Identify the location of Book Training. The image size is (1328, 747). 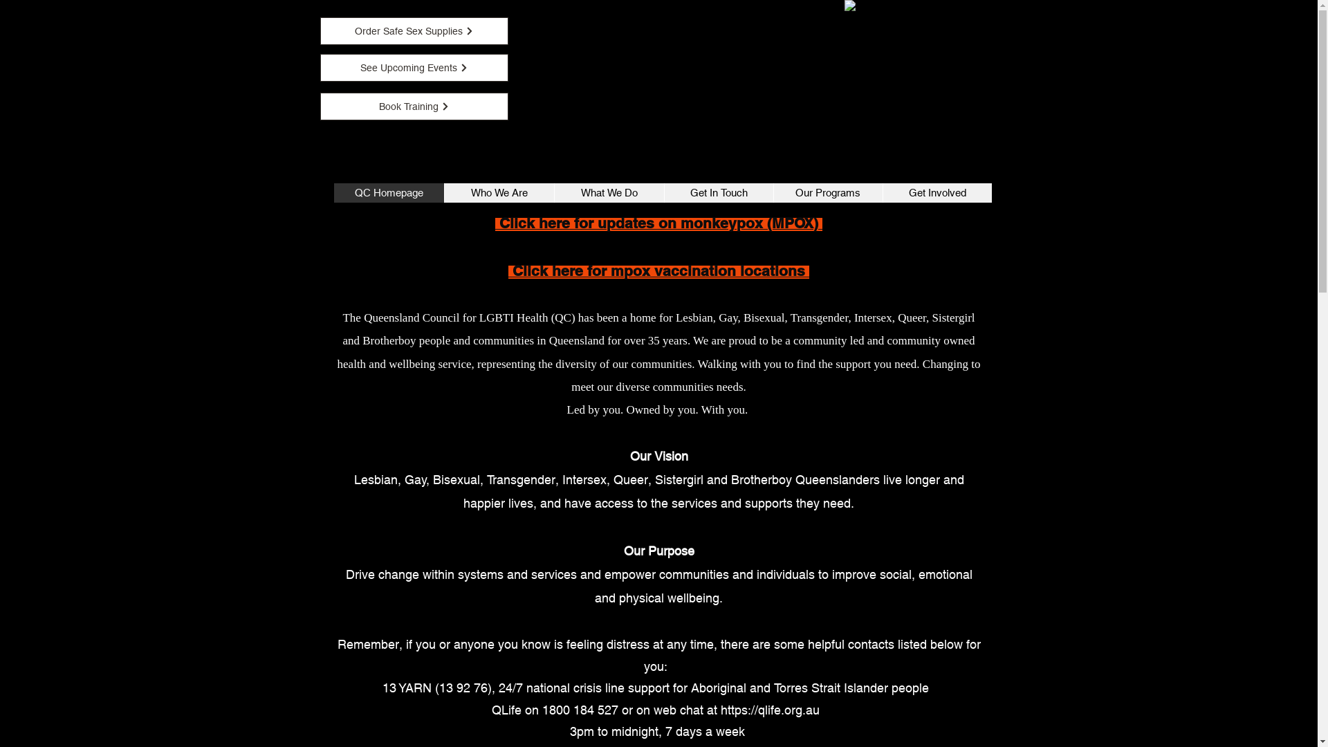
(414, 107).